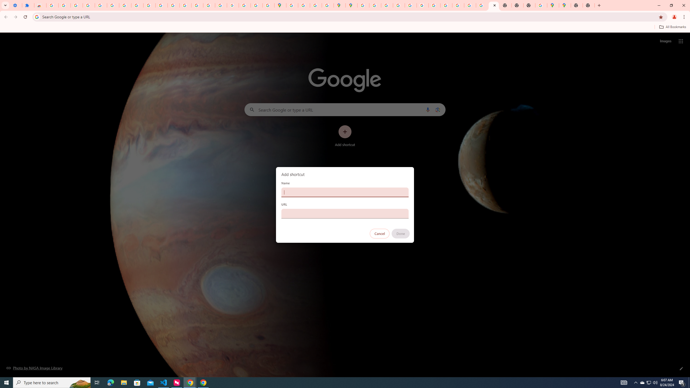  What do you see at coordinates (185, 5) in the screenshot?
I see `Privacy Help Center - Policies Help` at bounding box center [185, 5].